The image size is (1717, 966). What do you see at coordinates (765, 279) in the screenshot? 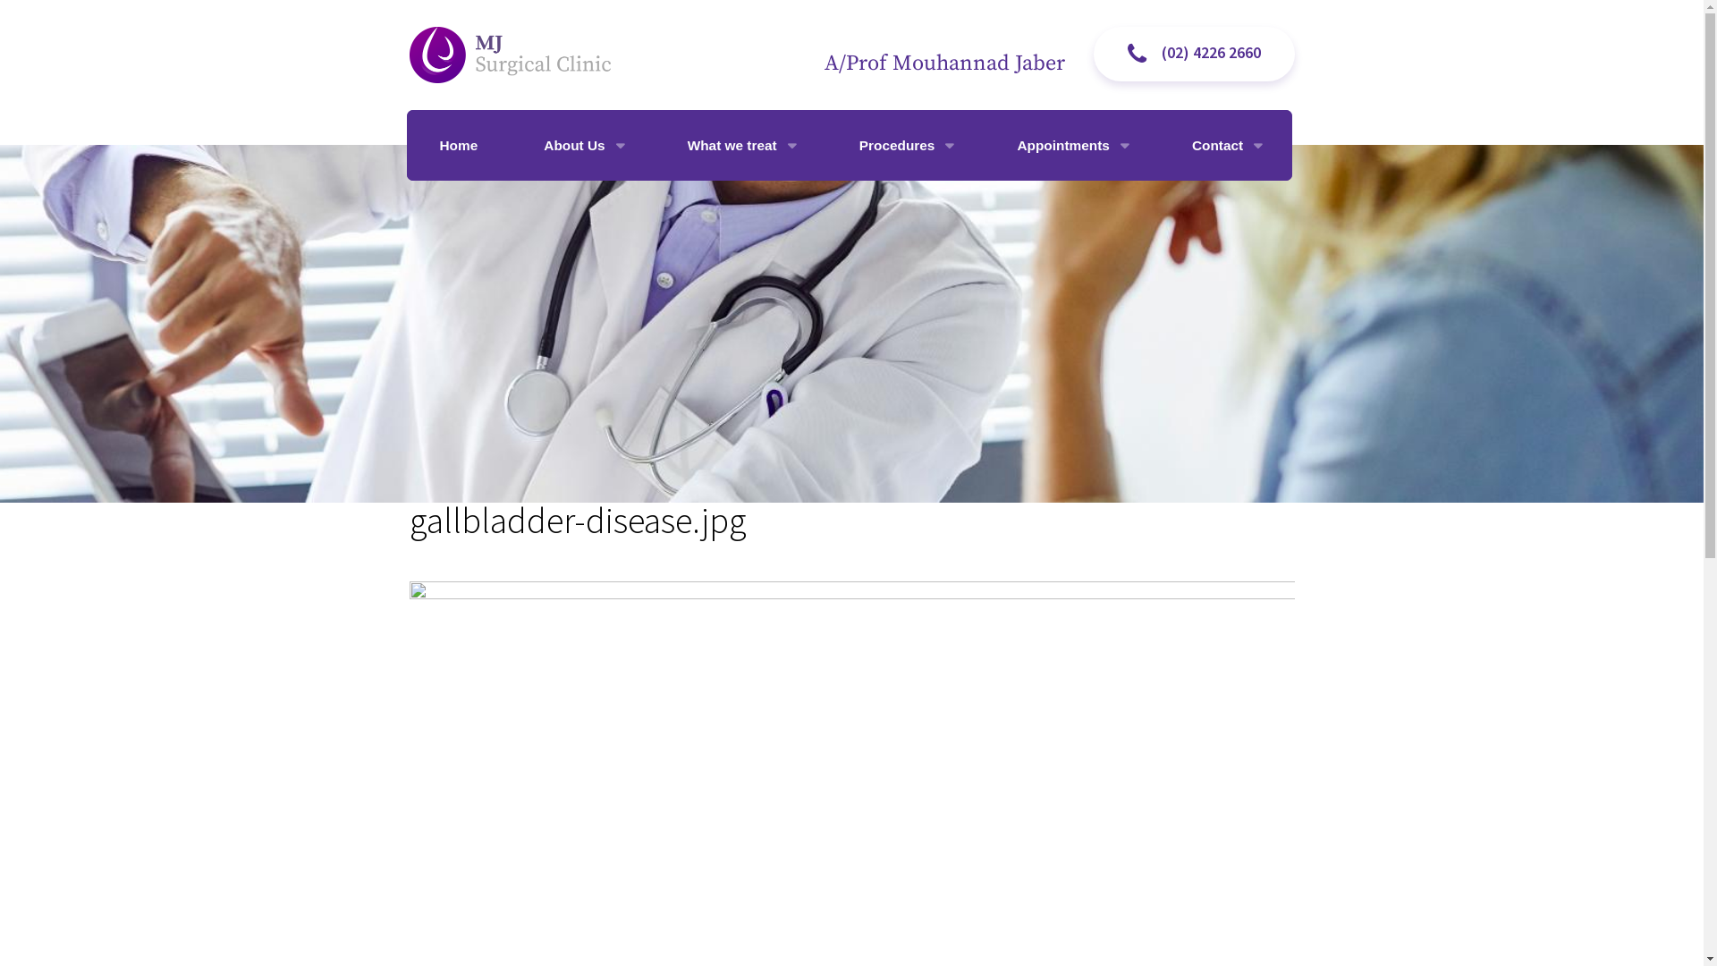
I see `Colonic Polyps` at bounding box center [765, 279].